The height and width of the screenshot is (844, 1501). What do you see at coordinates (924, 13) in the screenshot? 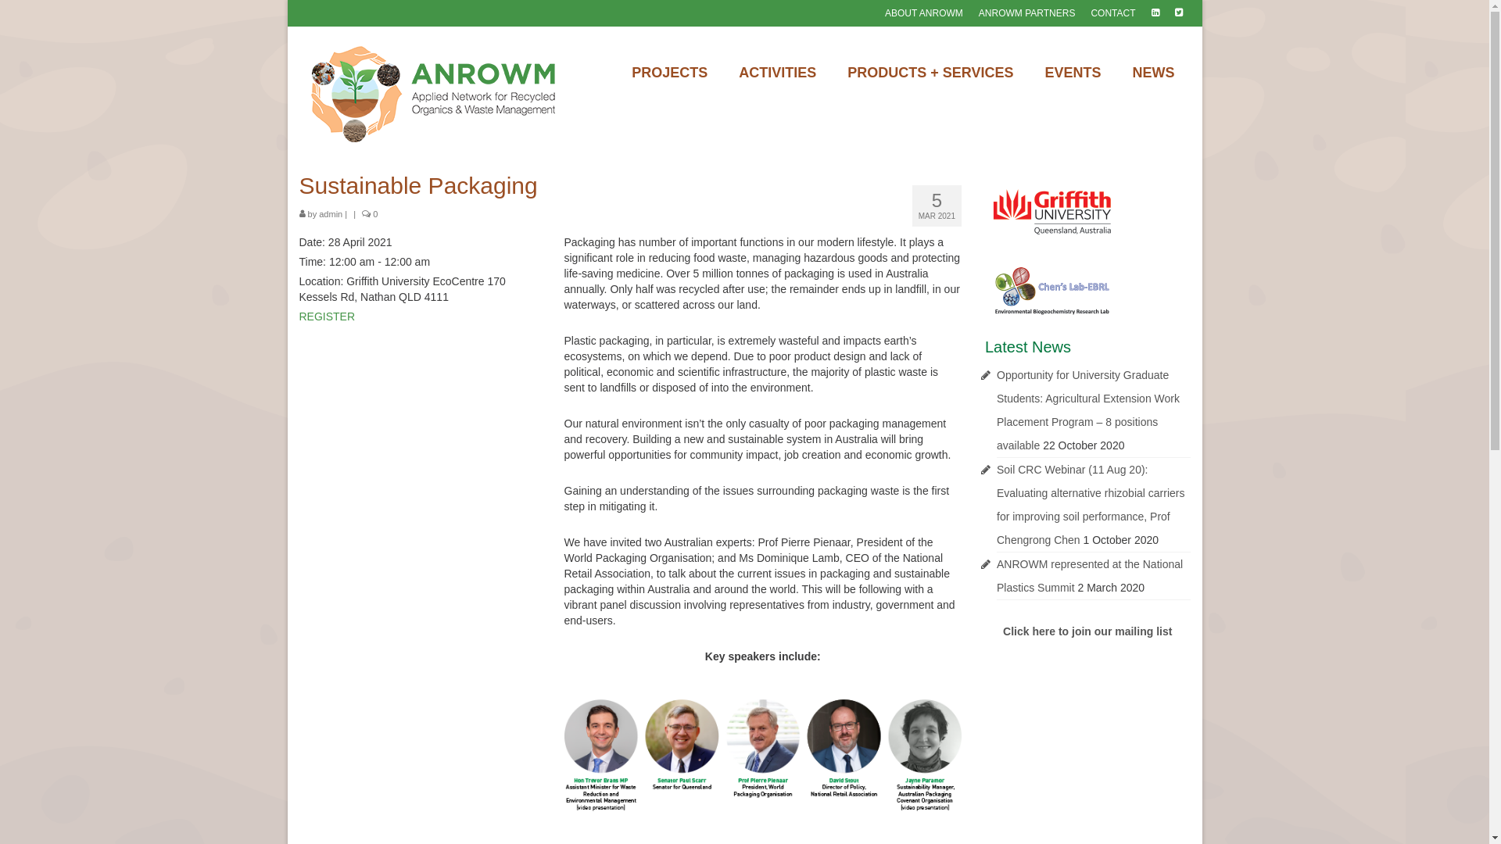
I see `ABOUT ANROWM` at bounding box center [924, 13].